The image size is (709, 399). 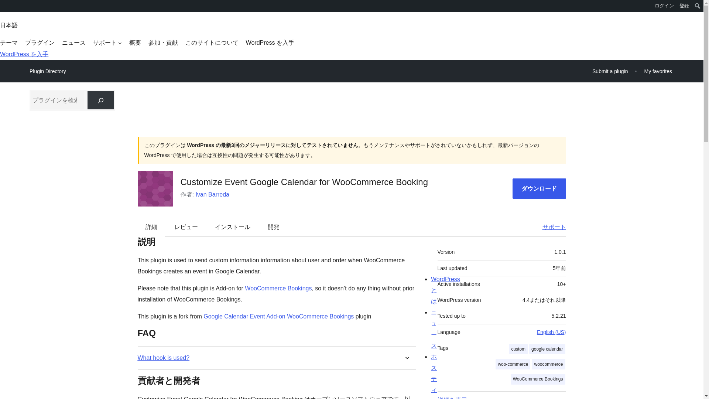 What do you see at coordinates (278, 288) in the screenshot?
I see `WooCommerce Bookings` at bounding box center [278, 288].